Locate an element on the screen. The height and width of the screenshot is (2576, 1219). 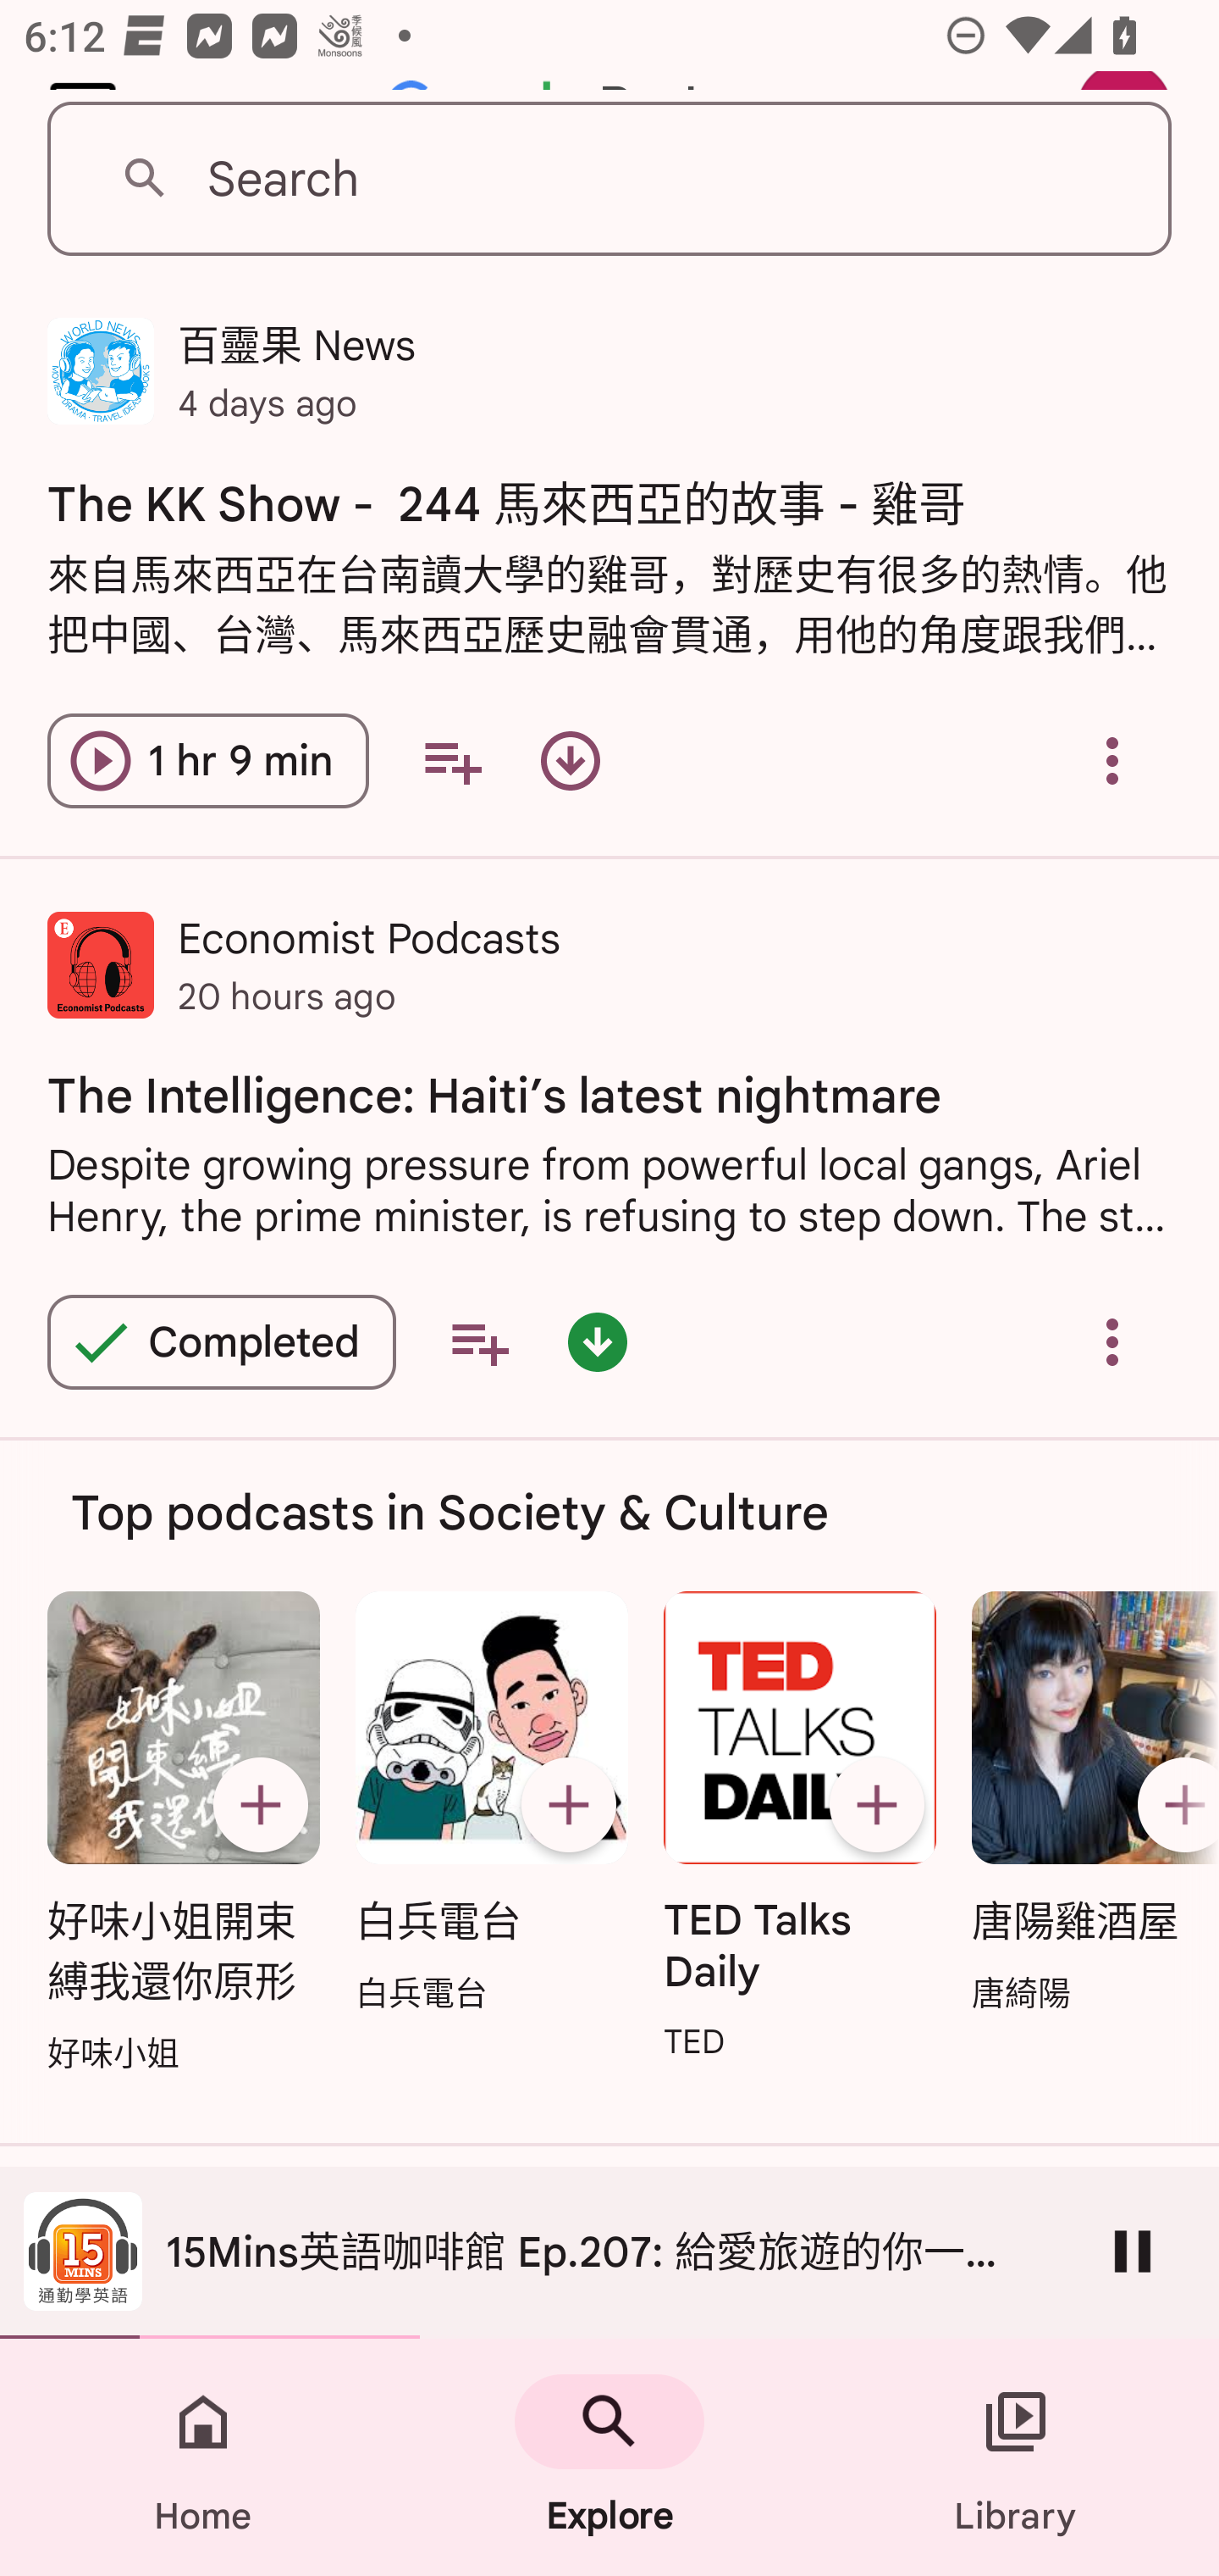
Pause is located at coordinates (1133, 2251).